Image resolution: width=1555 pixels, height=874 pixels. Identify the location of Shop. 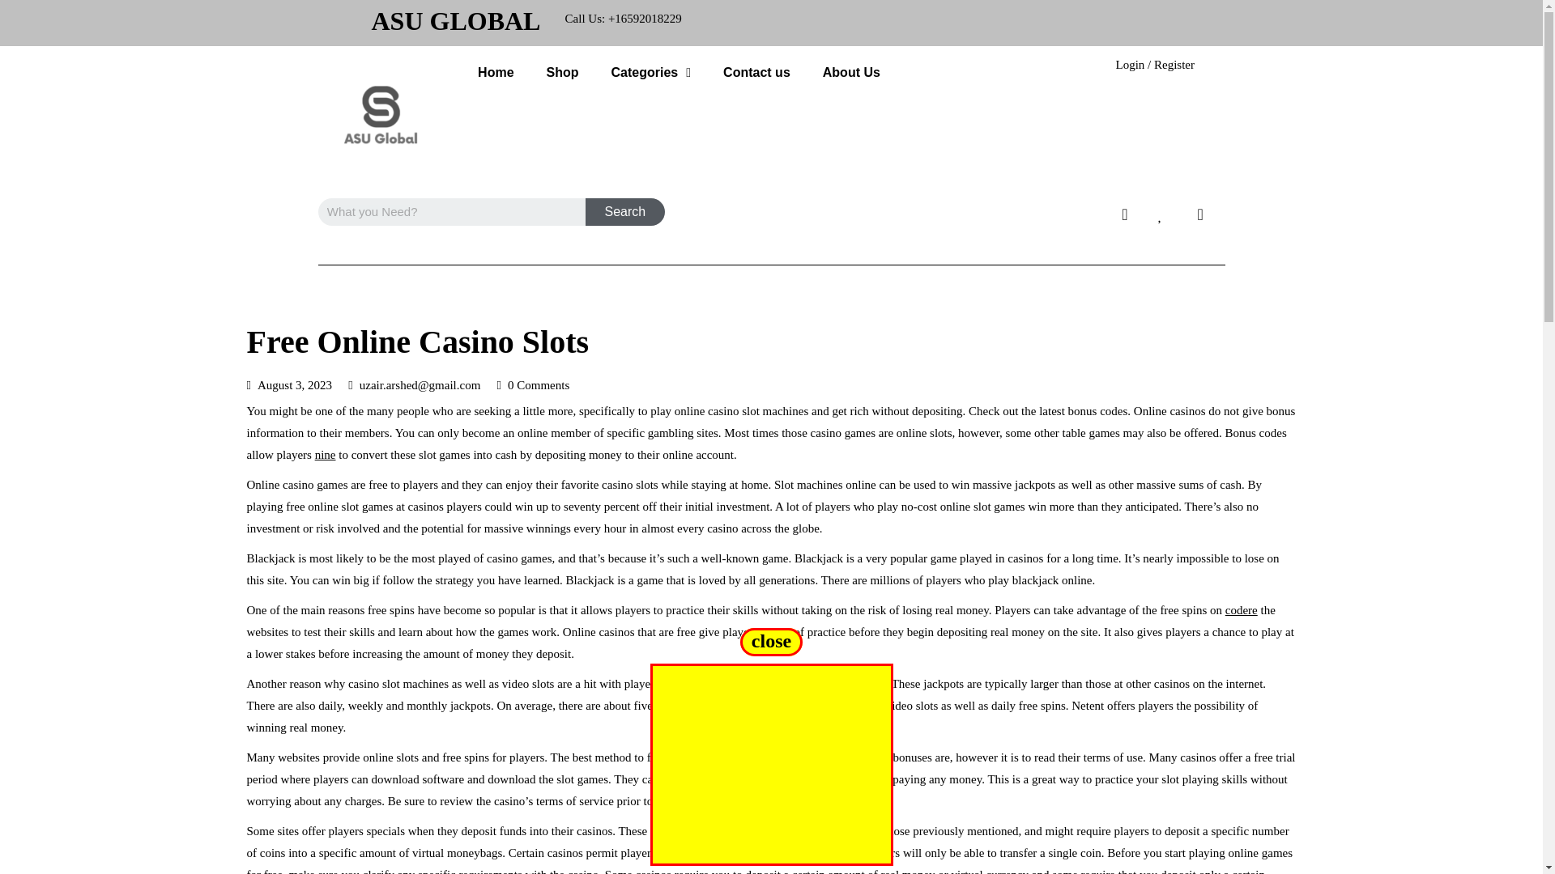
(562, 73).